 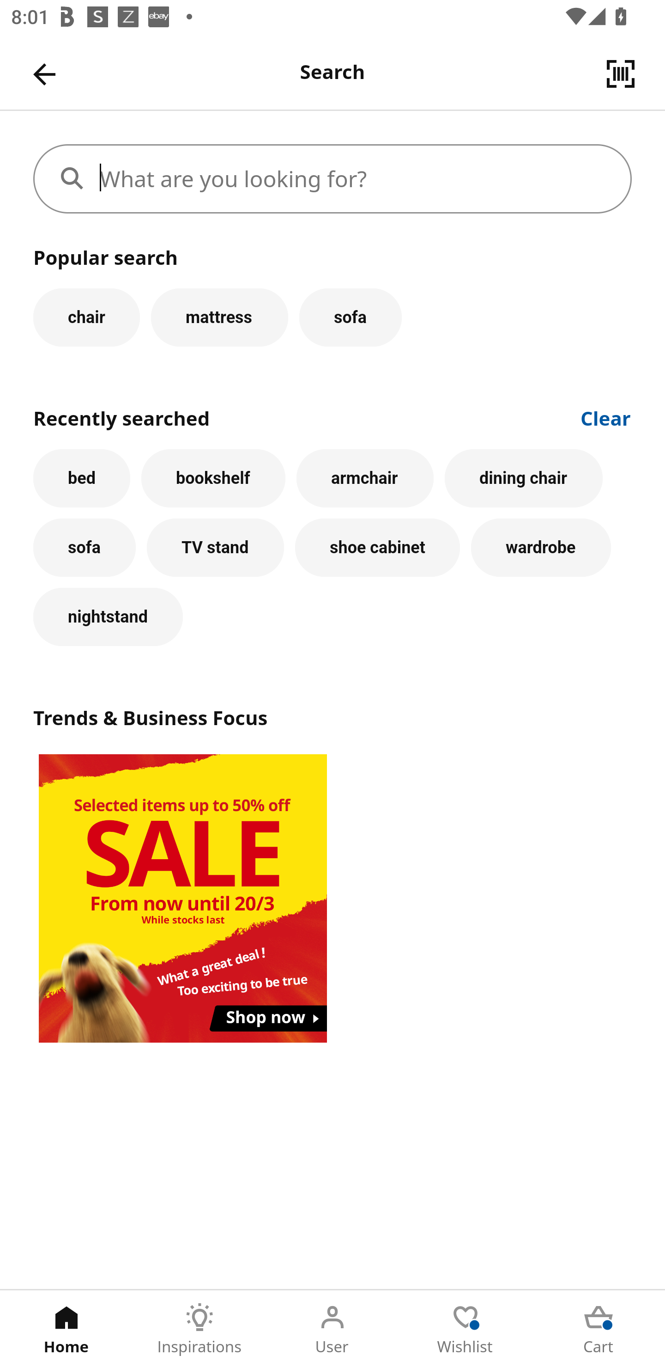 I want to click on chair, so click(x=86, y=317).